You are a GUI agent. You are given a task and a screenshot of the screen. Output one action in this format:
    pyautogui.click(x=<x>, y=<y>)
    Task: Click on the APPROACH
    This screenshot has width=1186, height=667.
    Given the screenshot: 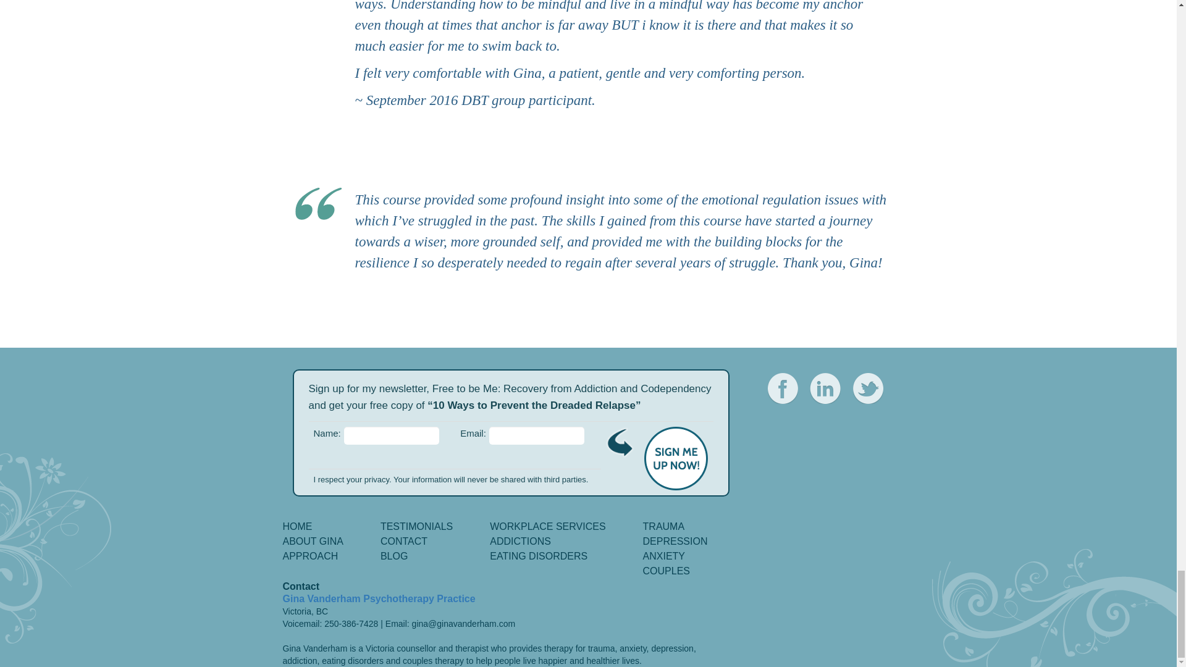 What is the action you would take?
    pyautogui.click(x=310, y=556)
    